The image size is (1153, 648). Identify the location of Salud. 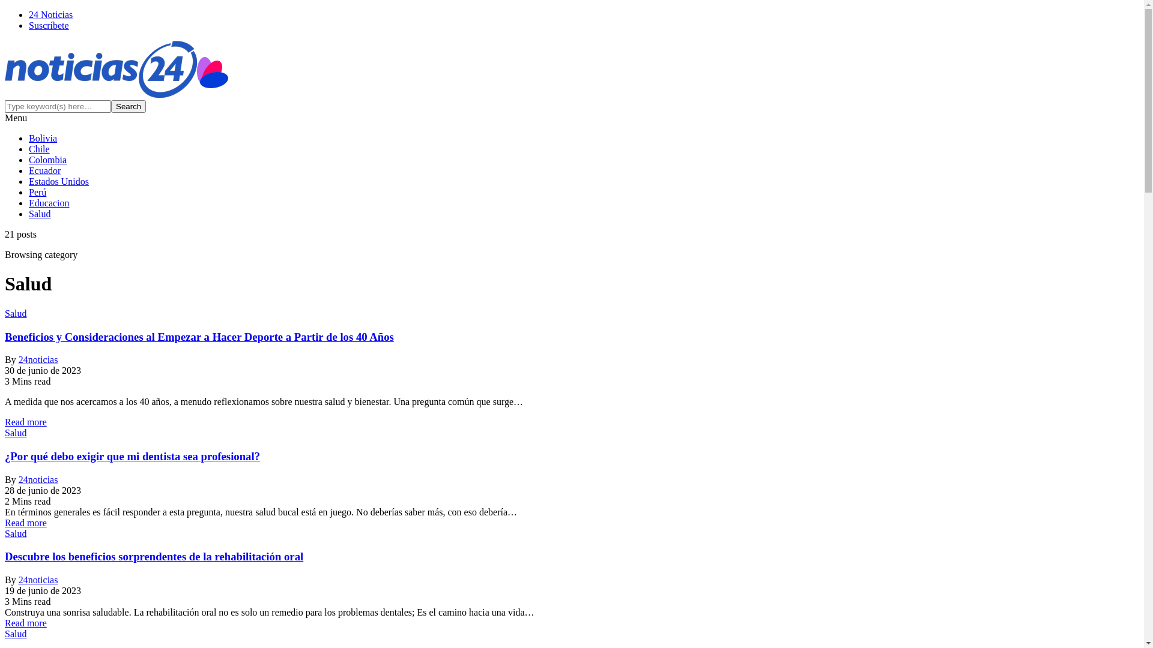
(16, 634).